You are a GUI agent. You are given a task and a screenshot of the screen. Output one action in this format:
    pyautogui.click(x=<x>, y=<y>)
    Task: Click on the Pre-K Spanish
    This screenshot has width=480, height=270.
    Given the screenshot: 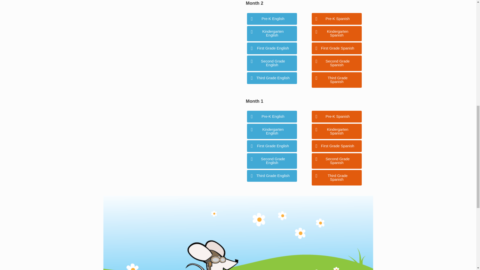 What is the action you would take?
    pyautogui.click(x=336, y=19)
    